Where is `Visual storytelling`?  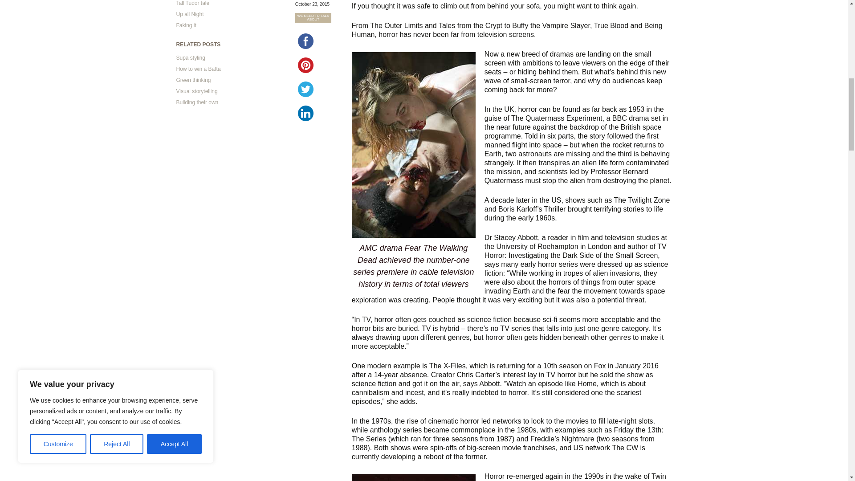
Visual storytelling is located at coordinates (197, 91).